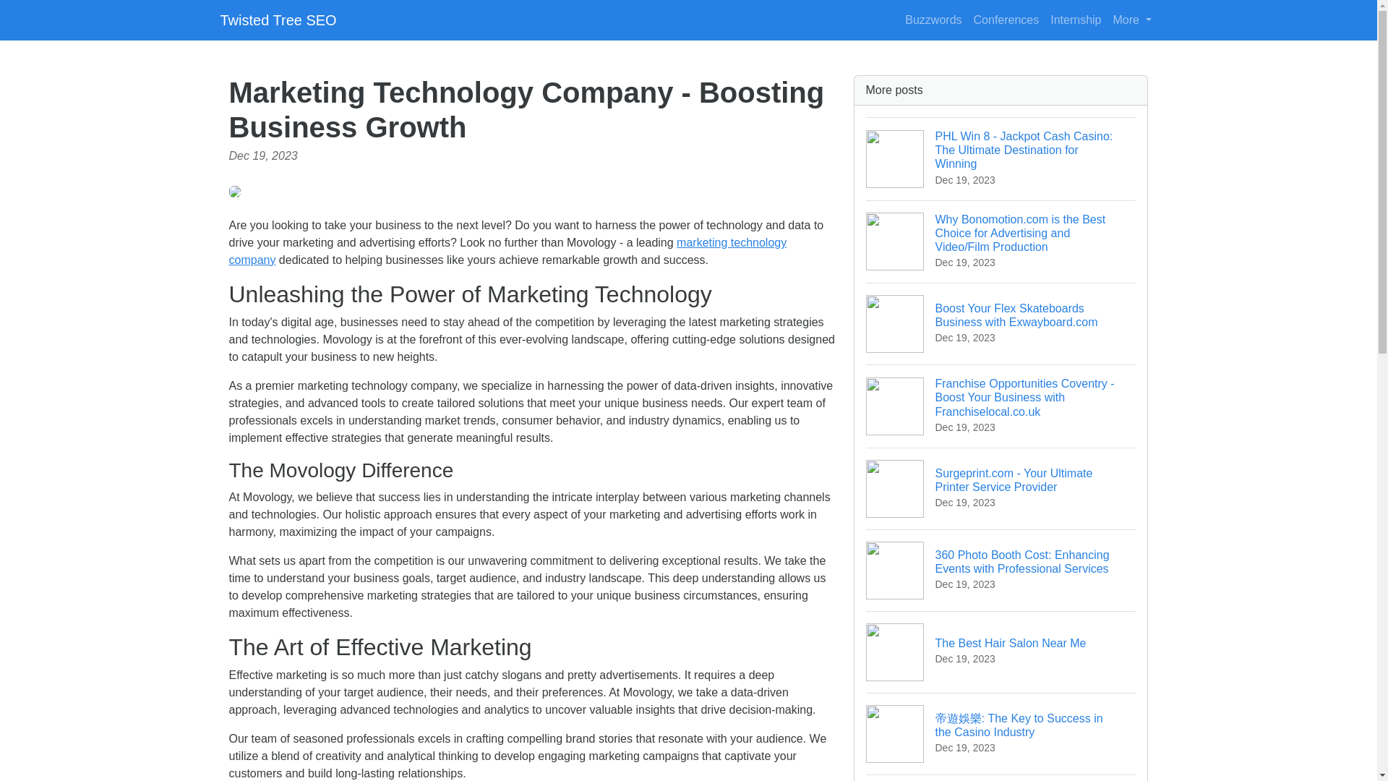  Describe the element at coordinates (507, 252) in the screenshot. I see `Twisted Tree SEO` at that location.